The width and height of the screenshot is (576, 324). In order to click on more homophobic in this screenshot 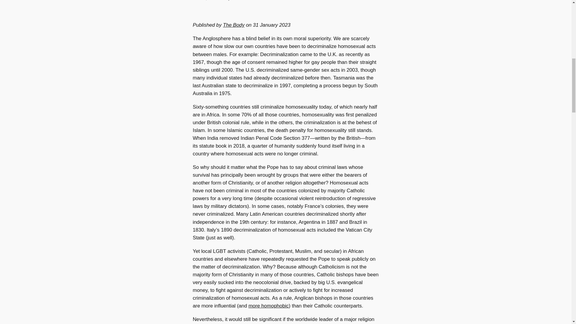, I will do `click(268, 306)`.